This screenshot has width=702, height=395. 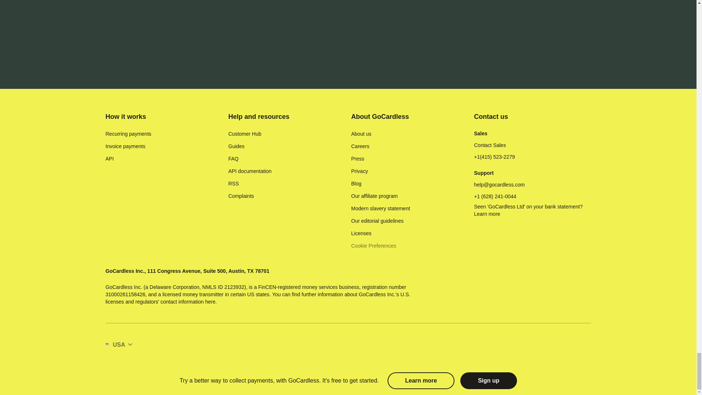 What do you see at coordinates (233, 159) in the screenshot?
I see `FAQ` at bounding box center [233, 159].